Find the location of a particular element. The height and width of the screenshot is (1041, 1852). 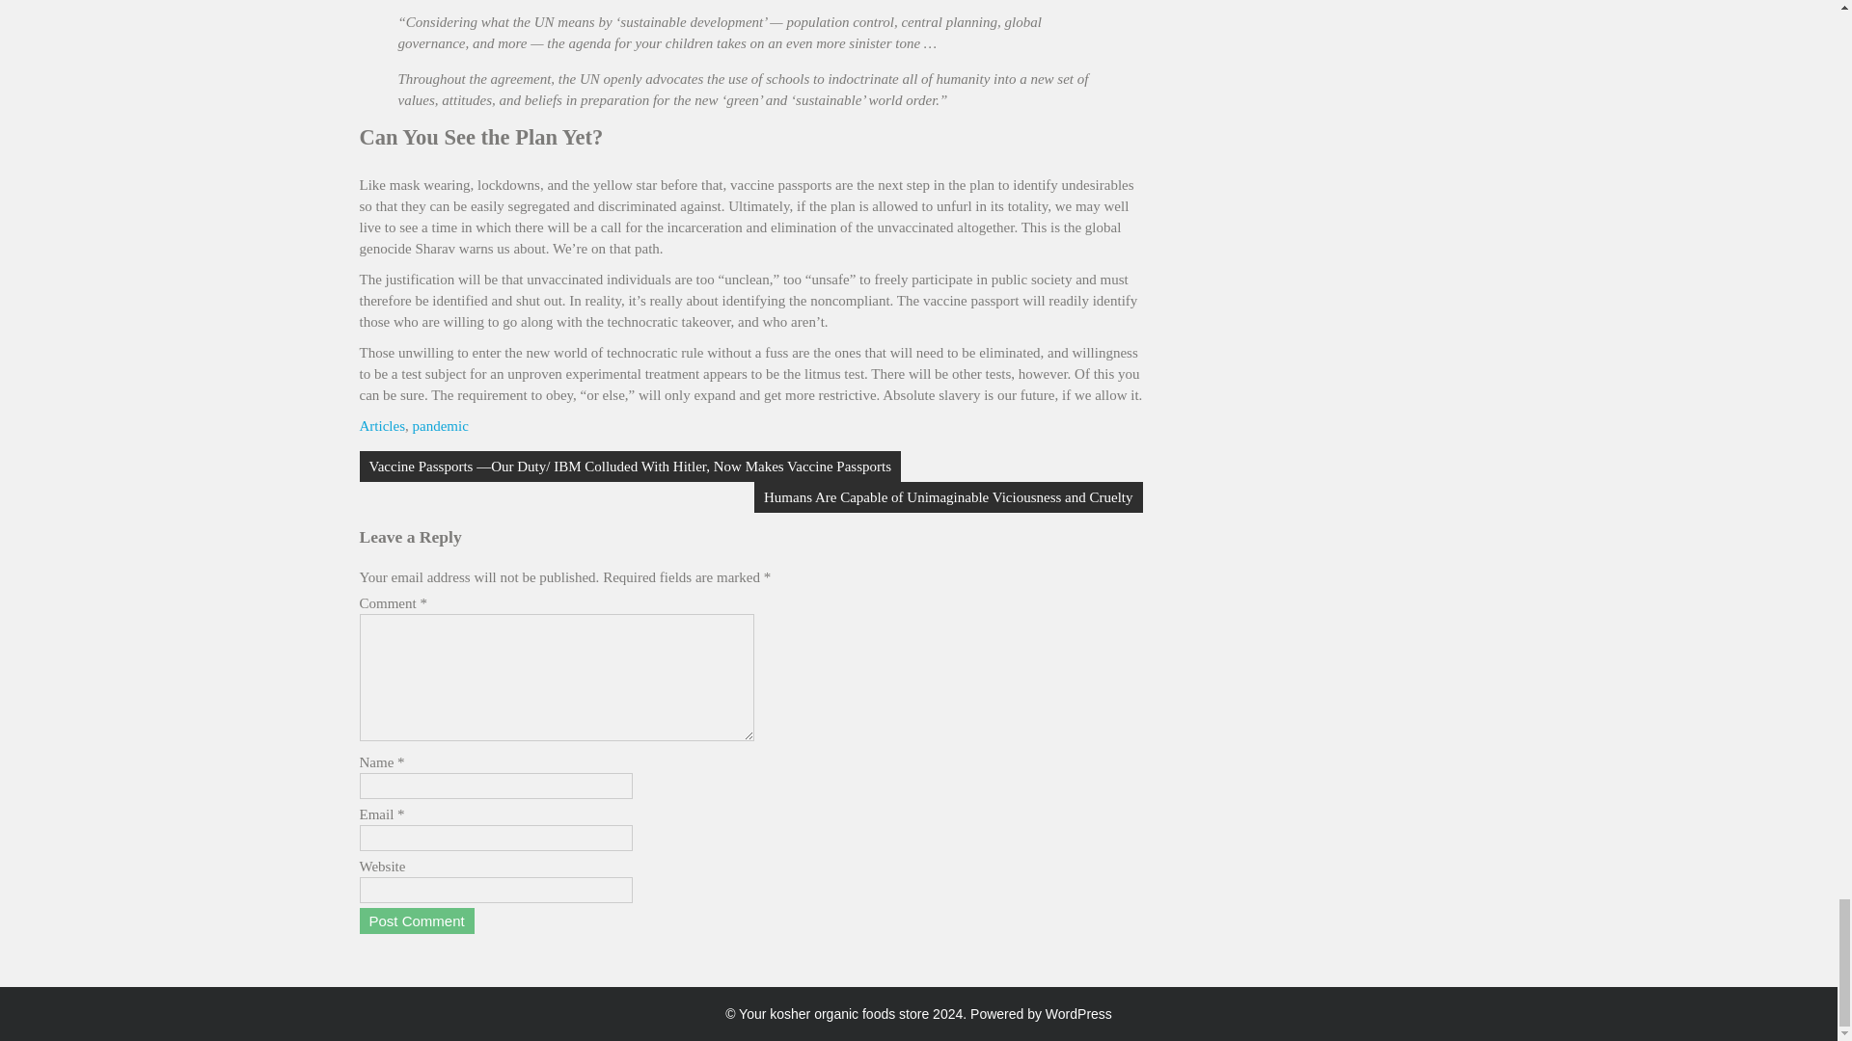

pandemic is located at coordinates (440, 426).